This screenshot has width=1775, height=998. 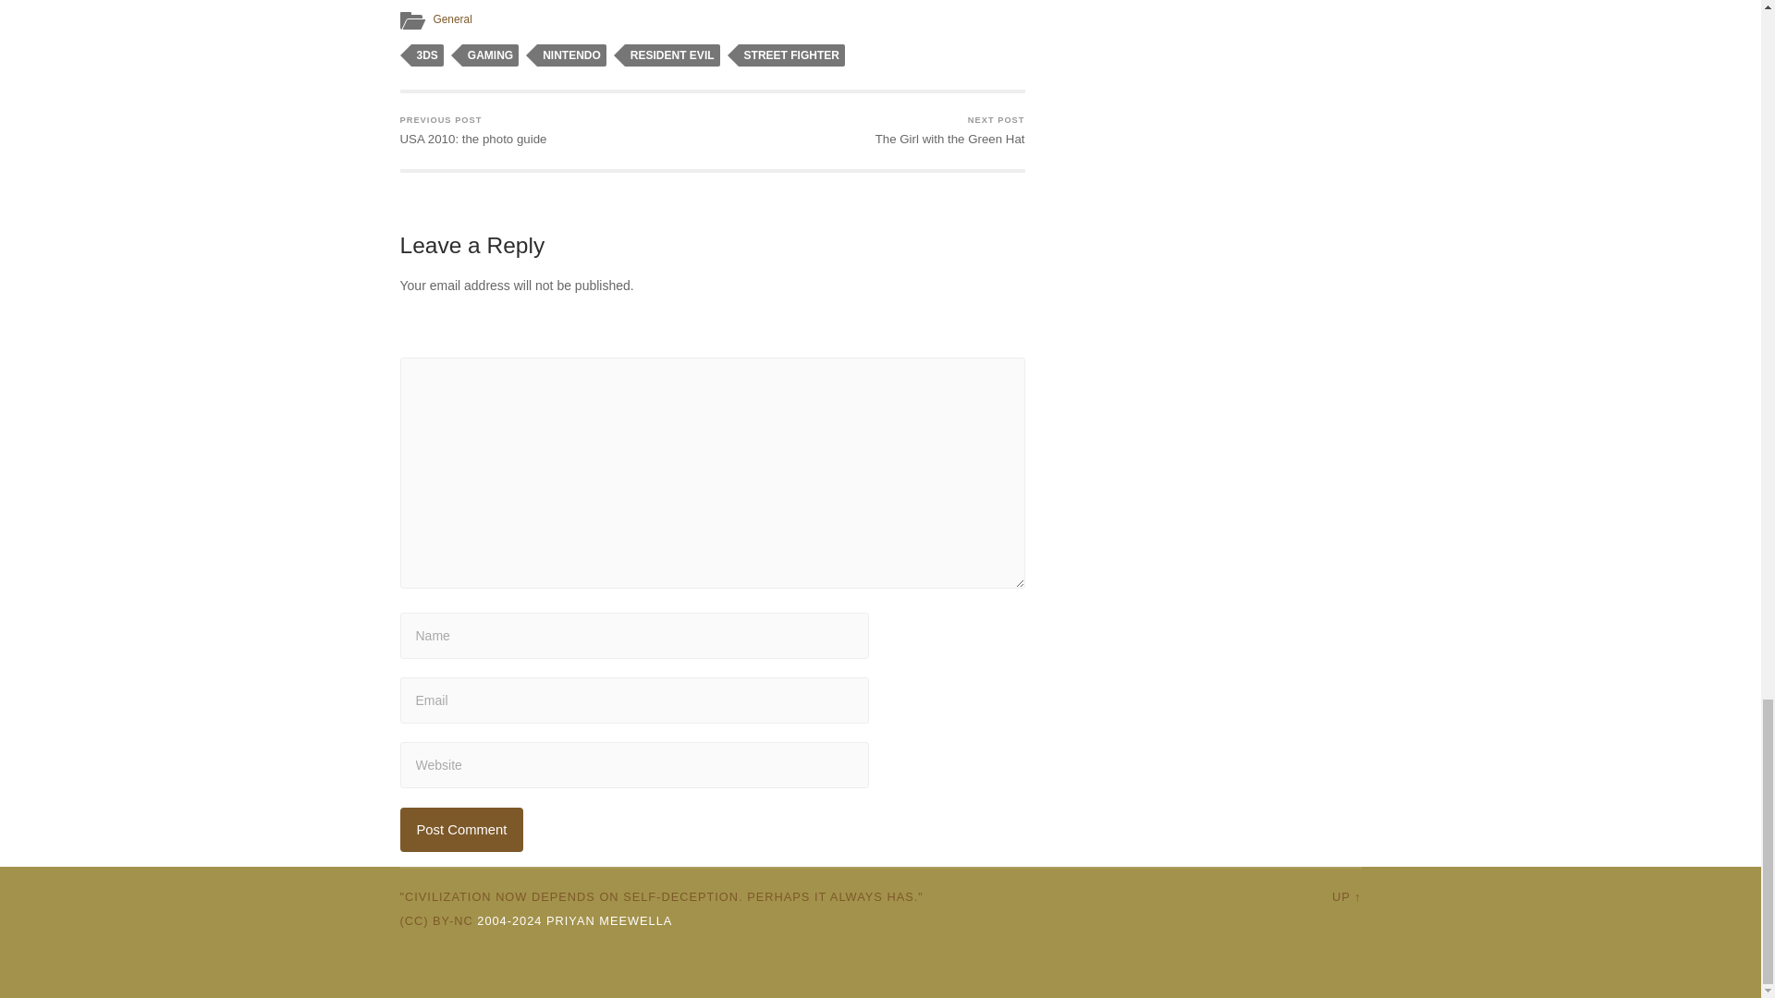 What do you see at coordinates (461, 830) in the screenshot?
I see `Post Comment` at bounding box center [461, 830].